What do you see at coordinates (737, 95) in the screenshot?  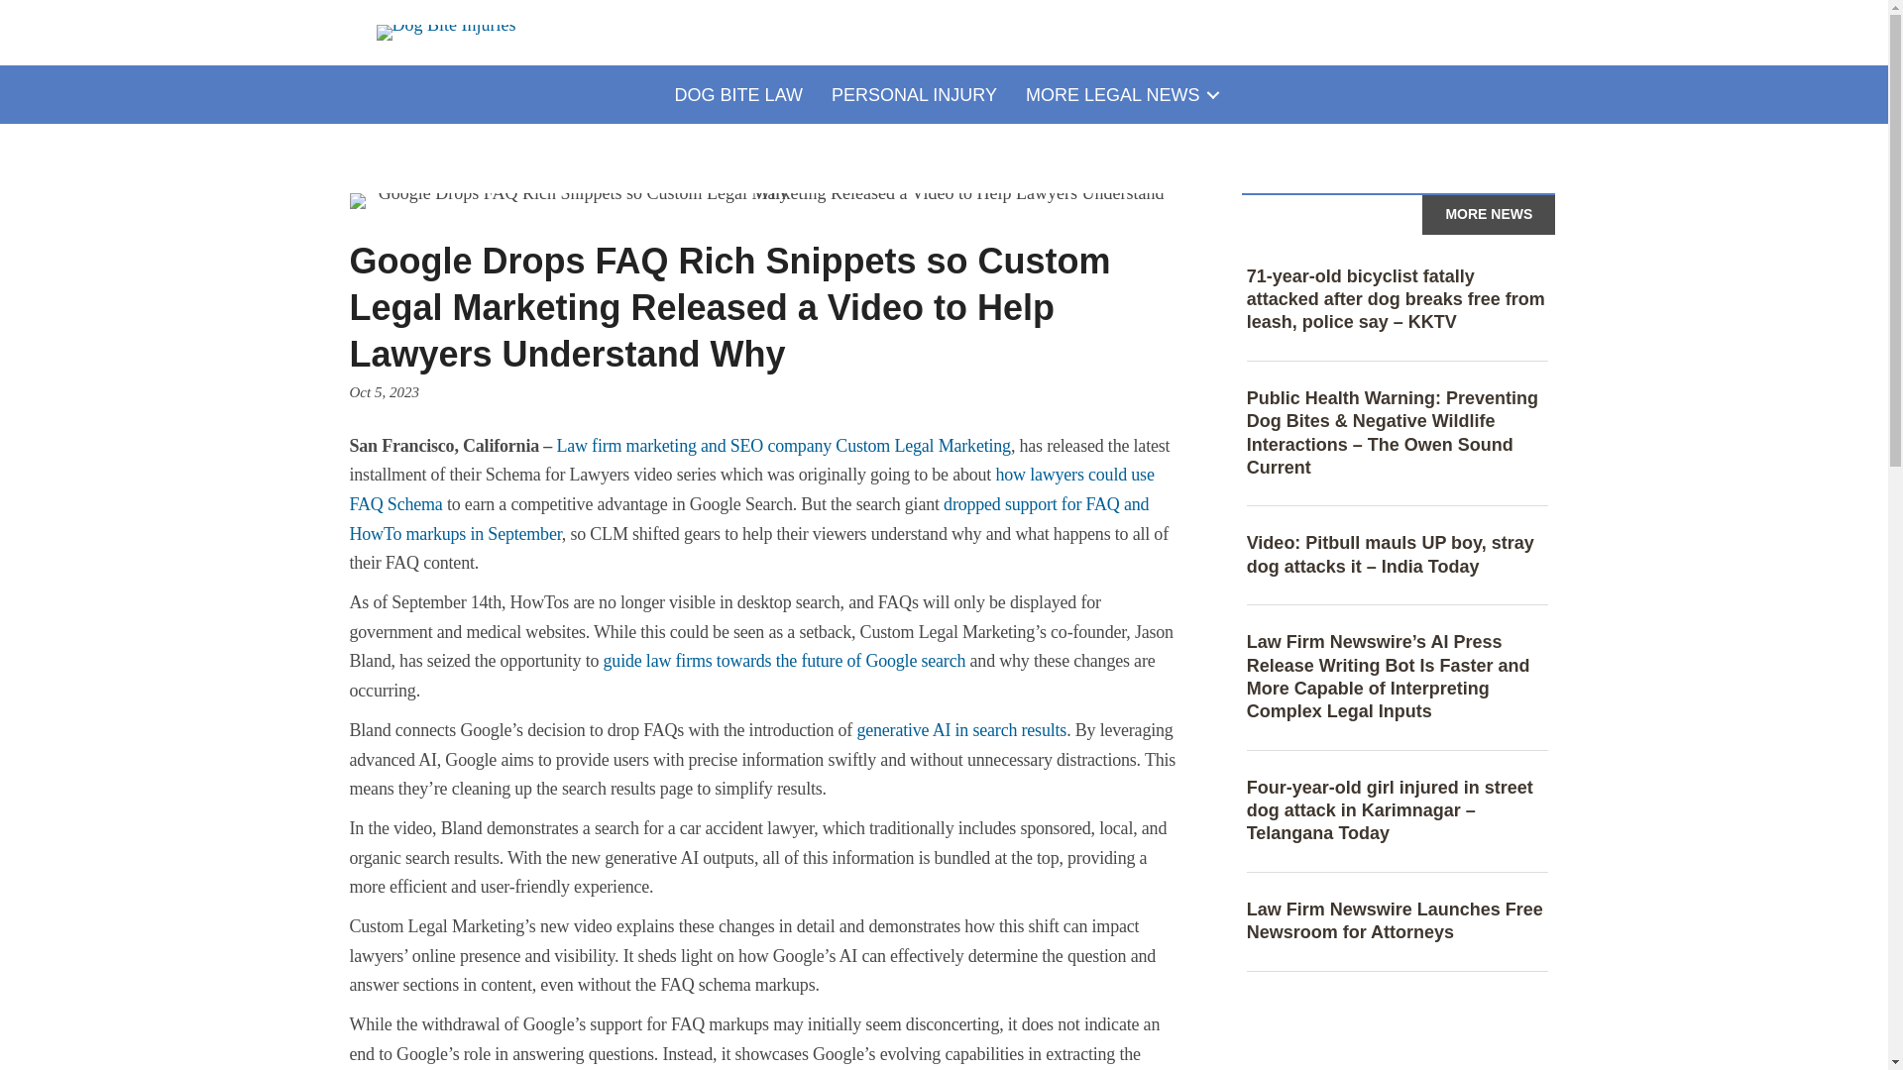 I see `DOG BITE LAW` at bounding box center [737, 95].